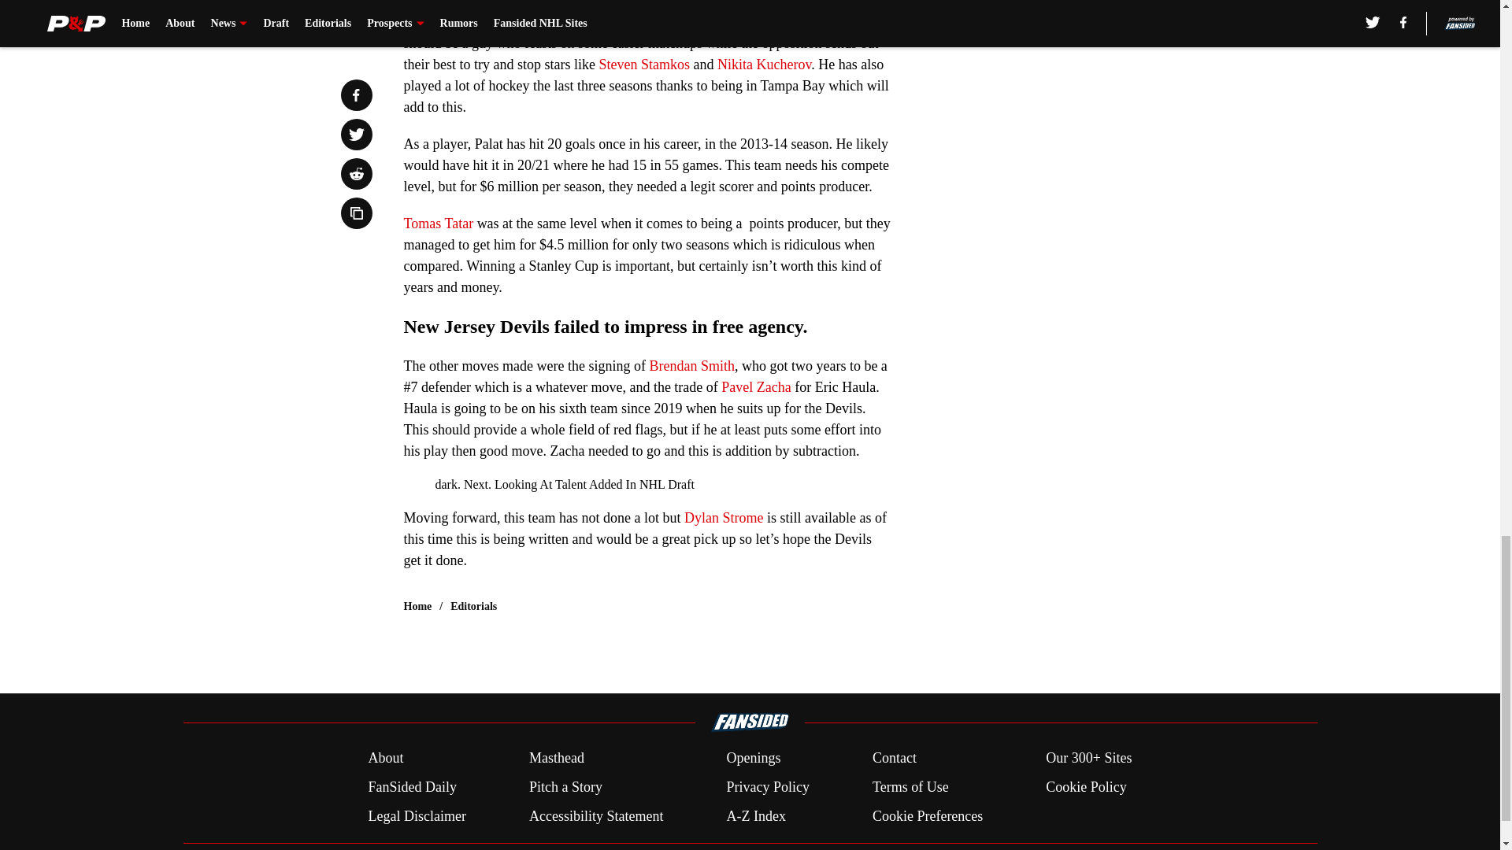 The width and height of the screenshot is (1512, 850). I want to click on Pavel Zacha, so click(756, 387).